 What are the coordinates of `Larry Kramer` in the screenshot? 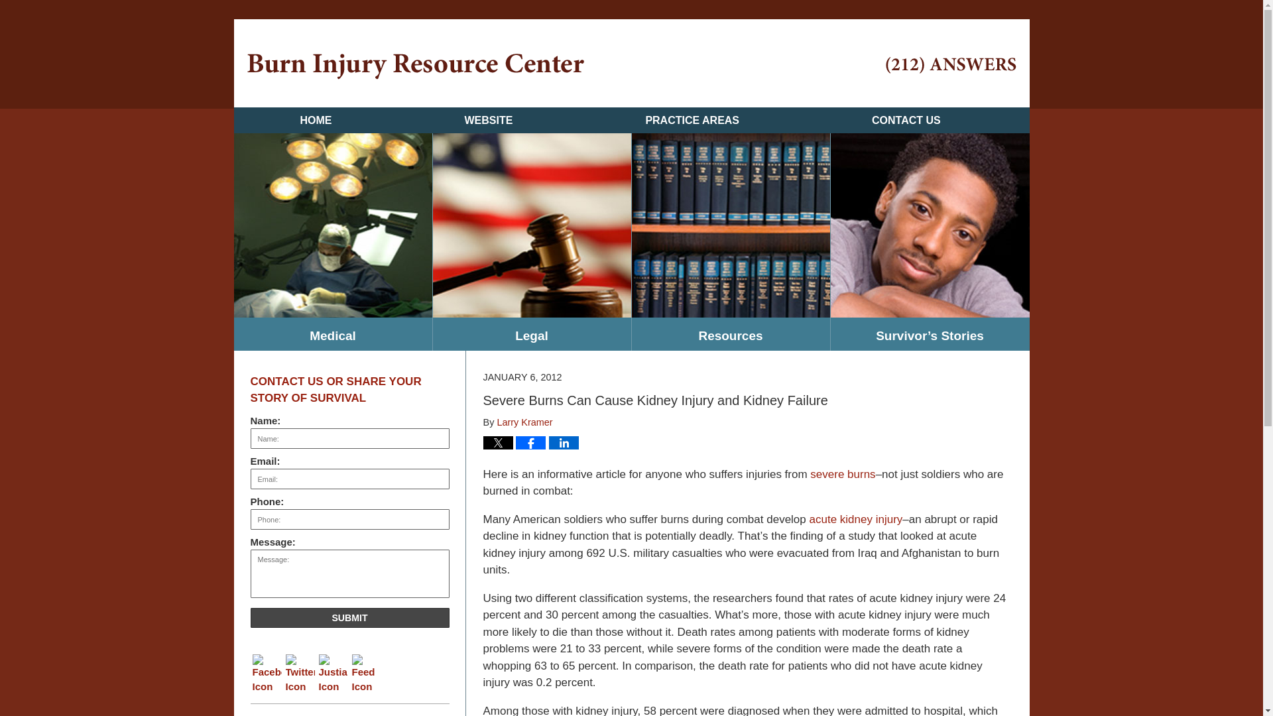 It's located at (524, 422).